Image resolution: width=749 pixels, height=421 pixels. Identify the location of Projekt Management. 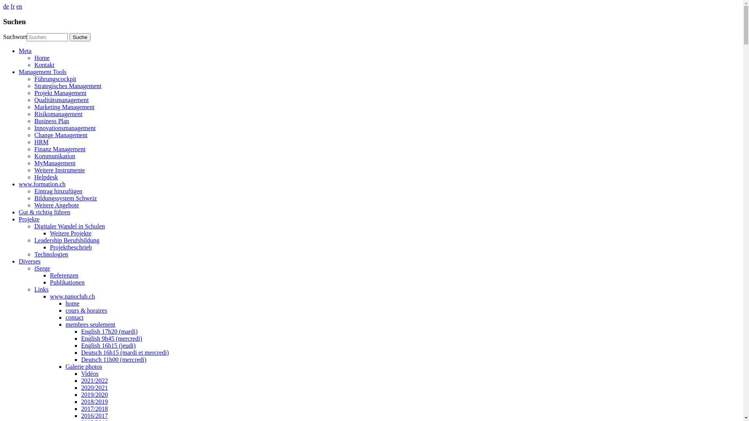
(60, 93).